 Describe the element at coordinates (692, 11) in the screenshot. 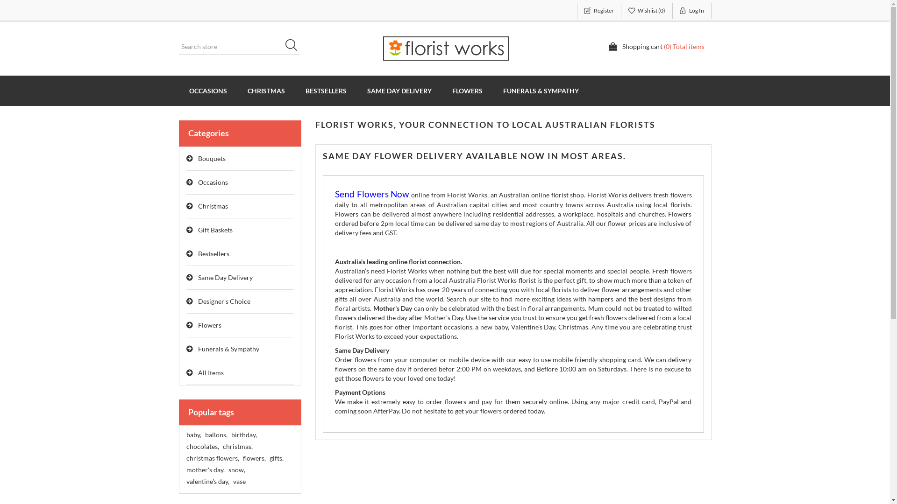

I see `Log In` at that location.